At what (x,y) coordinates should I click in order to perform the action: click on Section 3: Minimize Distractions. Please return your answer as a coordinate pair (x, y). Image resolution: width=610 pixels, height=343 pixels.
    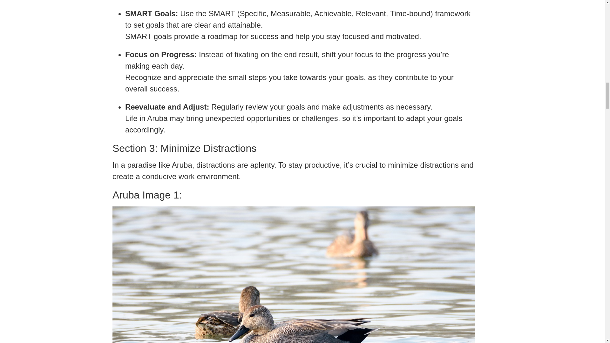
    Looking at the image, I should click on (293, 148).